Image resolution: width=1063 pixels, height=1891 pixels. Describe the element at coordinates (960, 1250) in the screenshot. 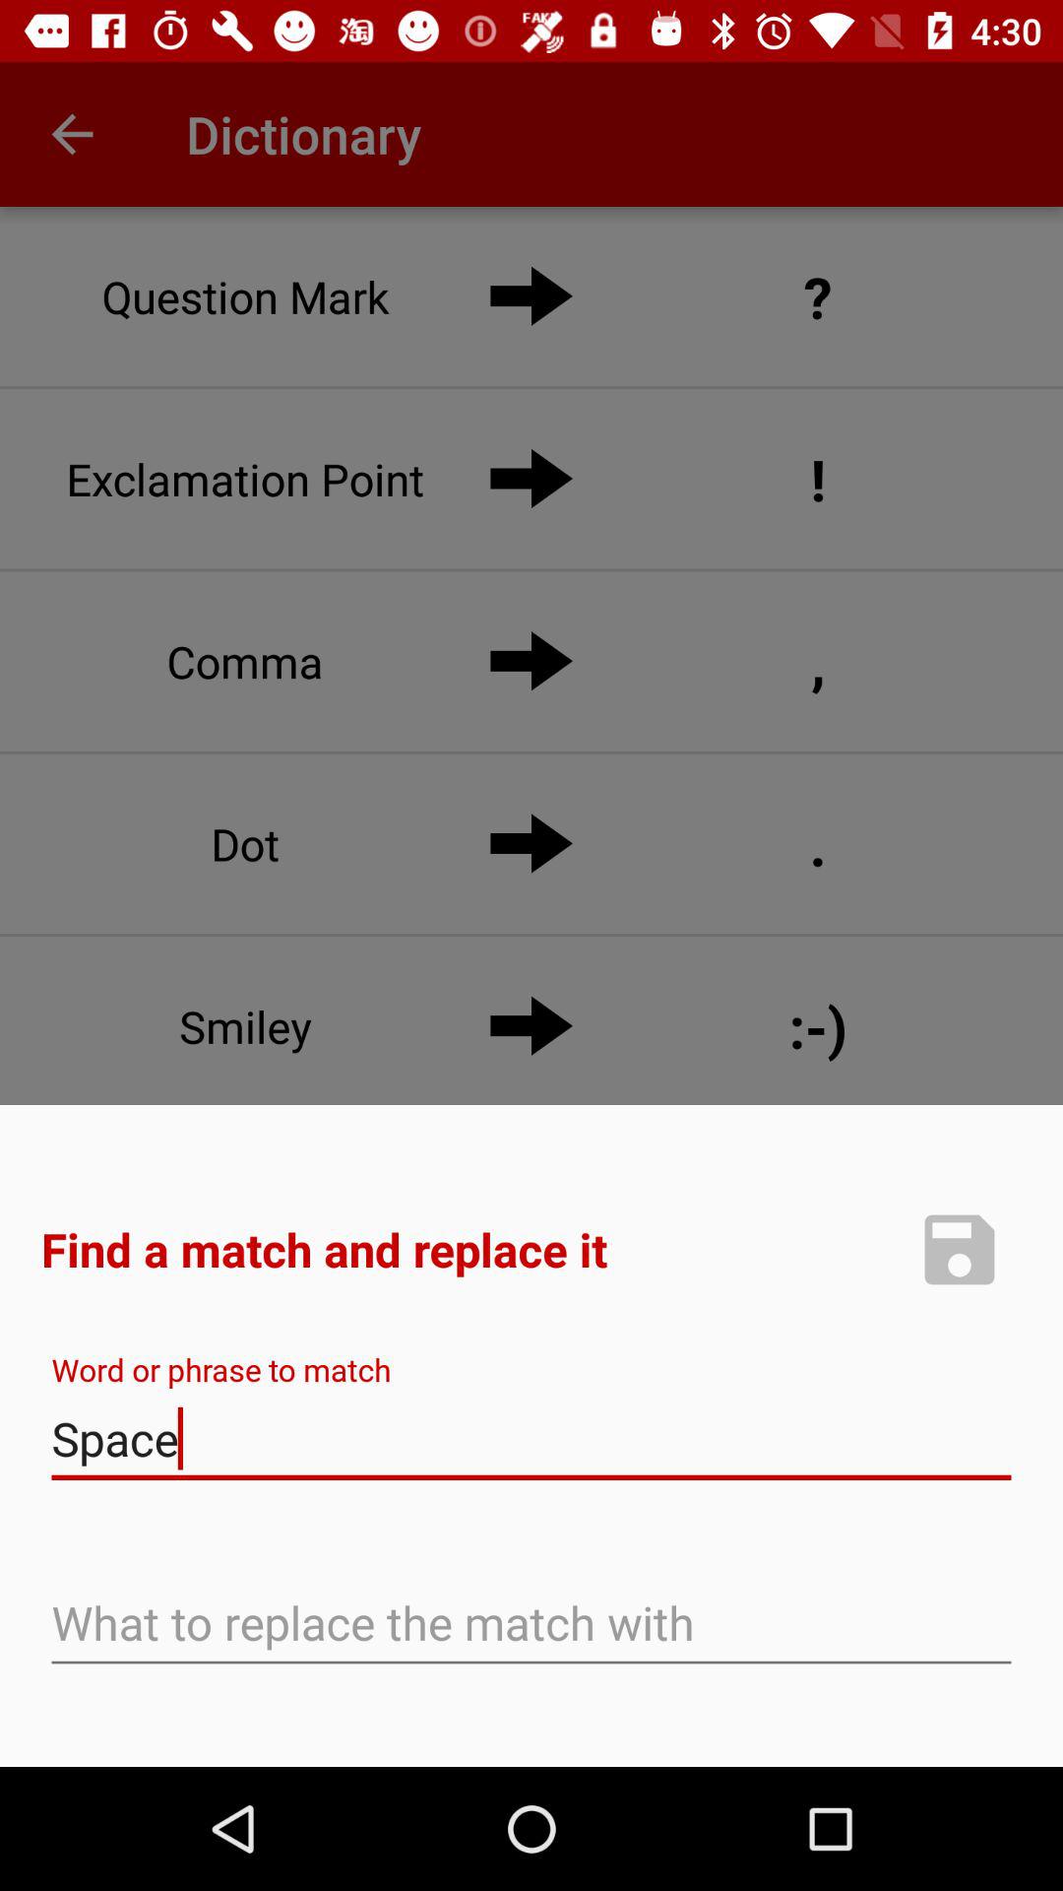

I see `save page` at that location.